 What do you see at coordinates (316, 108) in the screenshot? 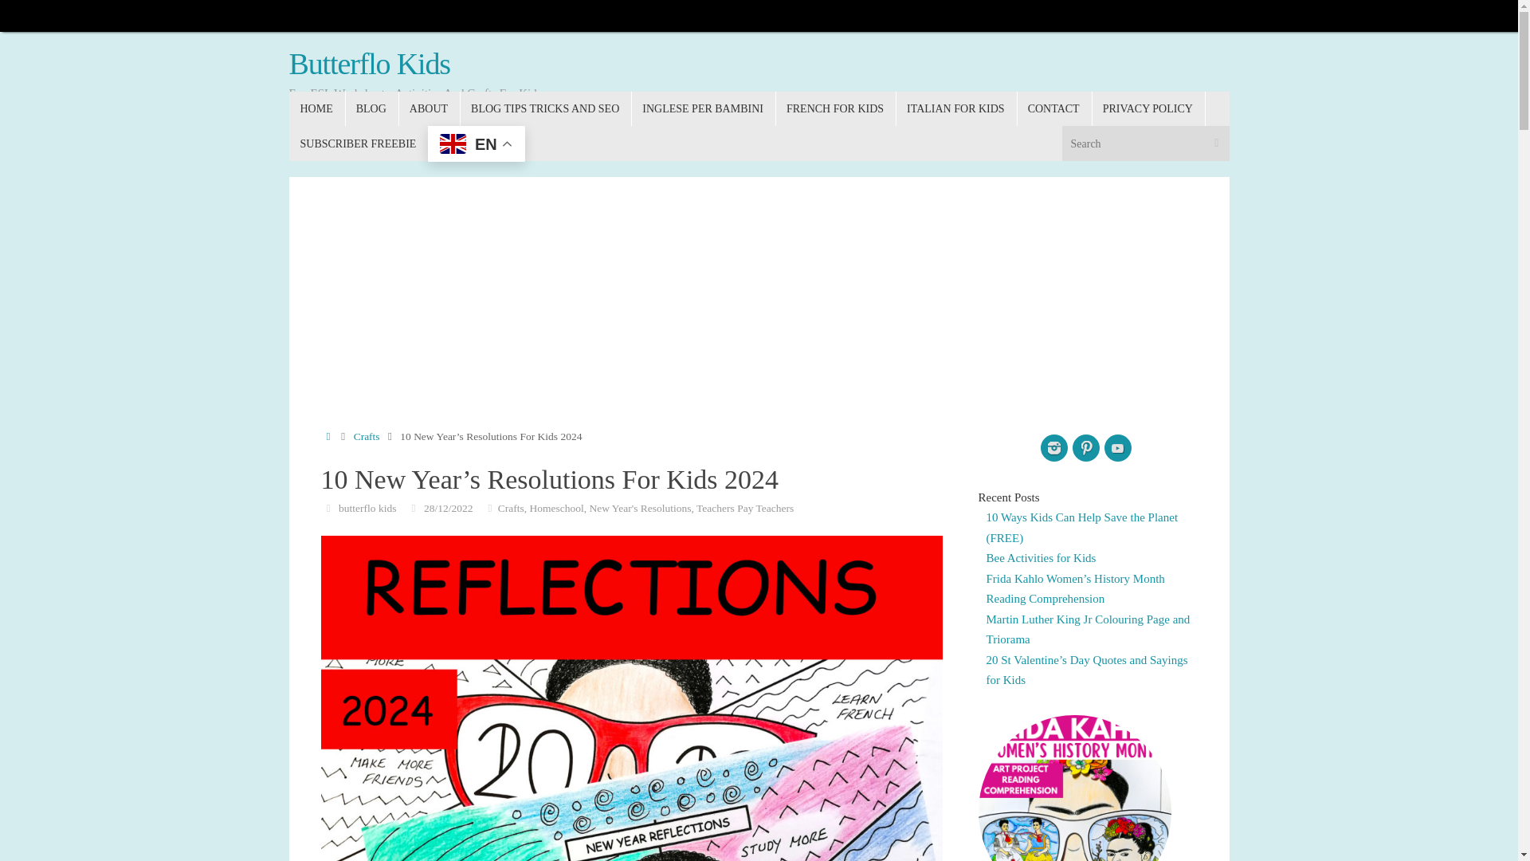
I see `HOME` at bounding box center [316, 108].